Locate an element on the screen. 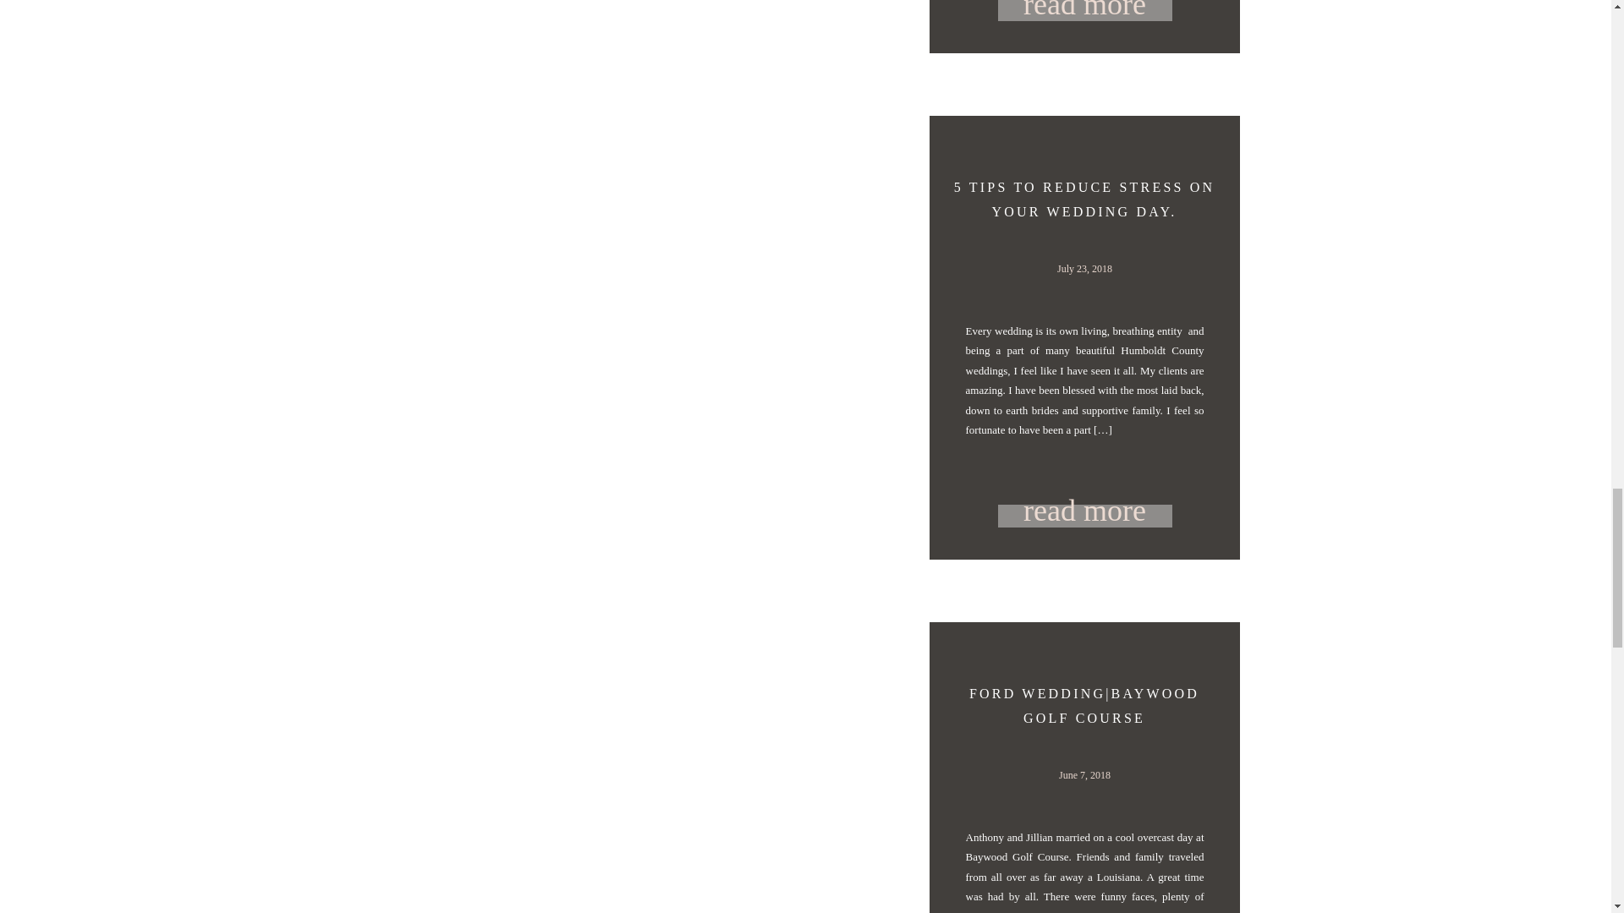 This screenshot has height=913, width=1624. 5 tips to reduce stress on your wedding day. is located at coordinates (1085, 516).